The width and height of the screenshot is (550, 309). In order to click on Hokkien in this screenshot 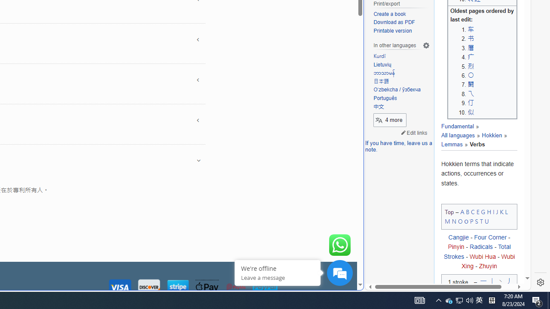, I will do `click(488, 136)`.